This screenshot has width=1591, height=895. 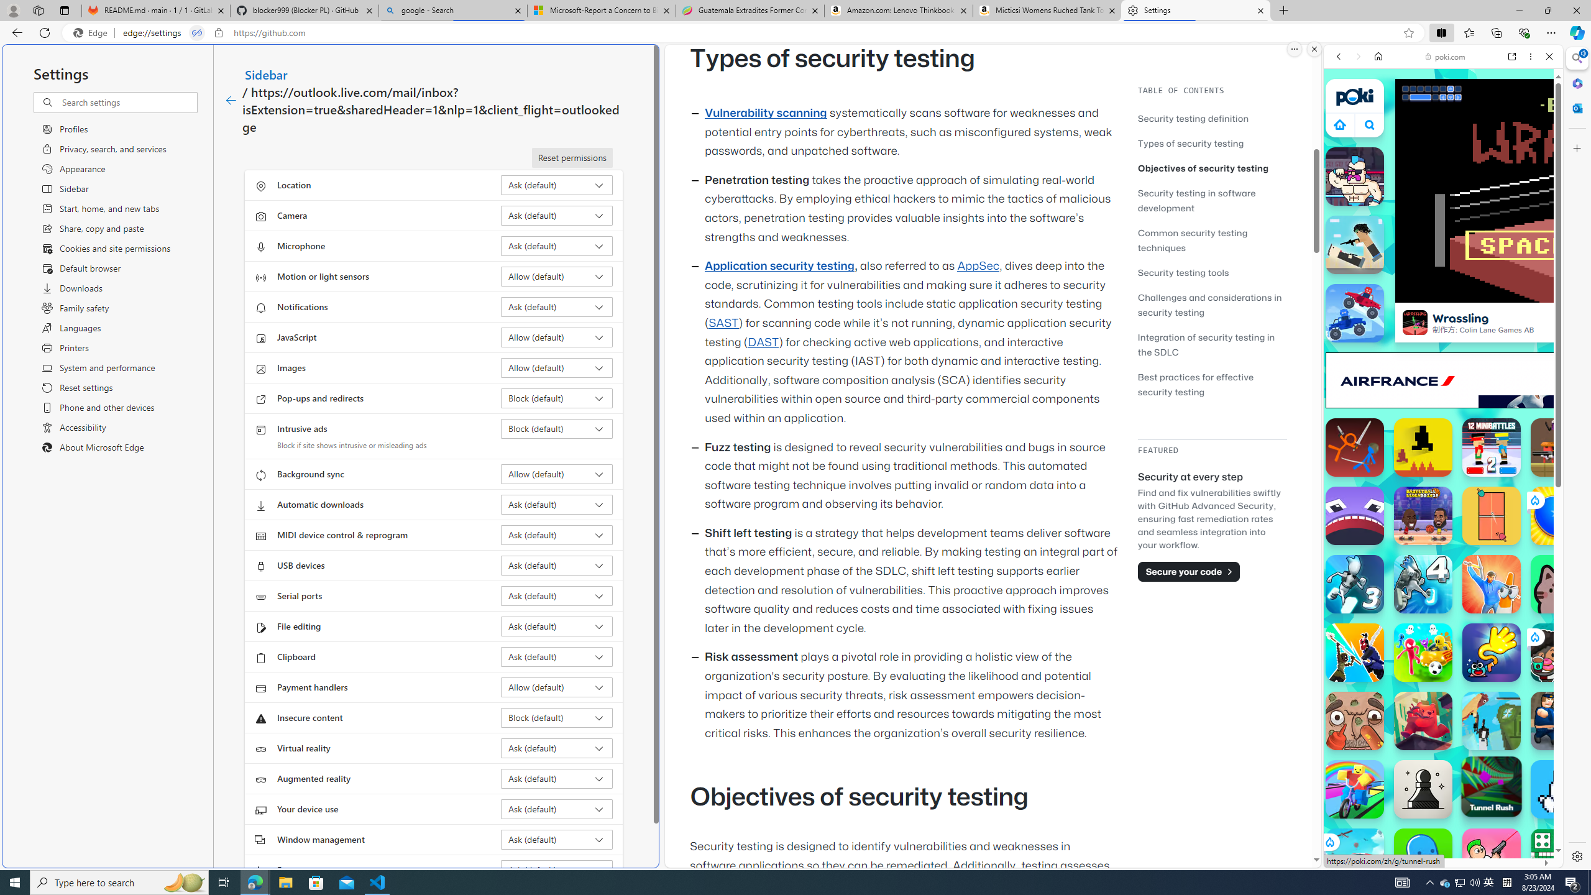 What do you see at coordinates (1560, 447) in the screenshot?
I see `Temple of Boom` at bounding box center [1560, 447].